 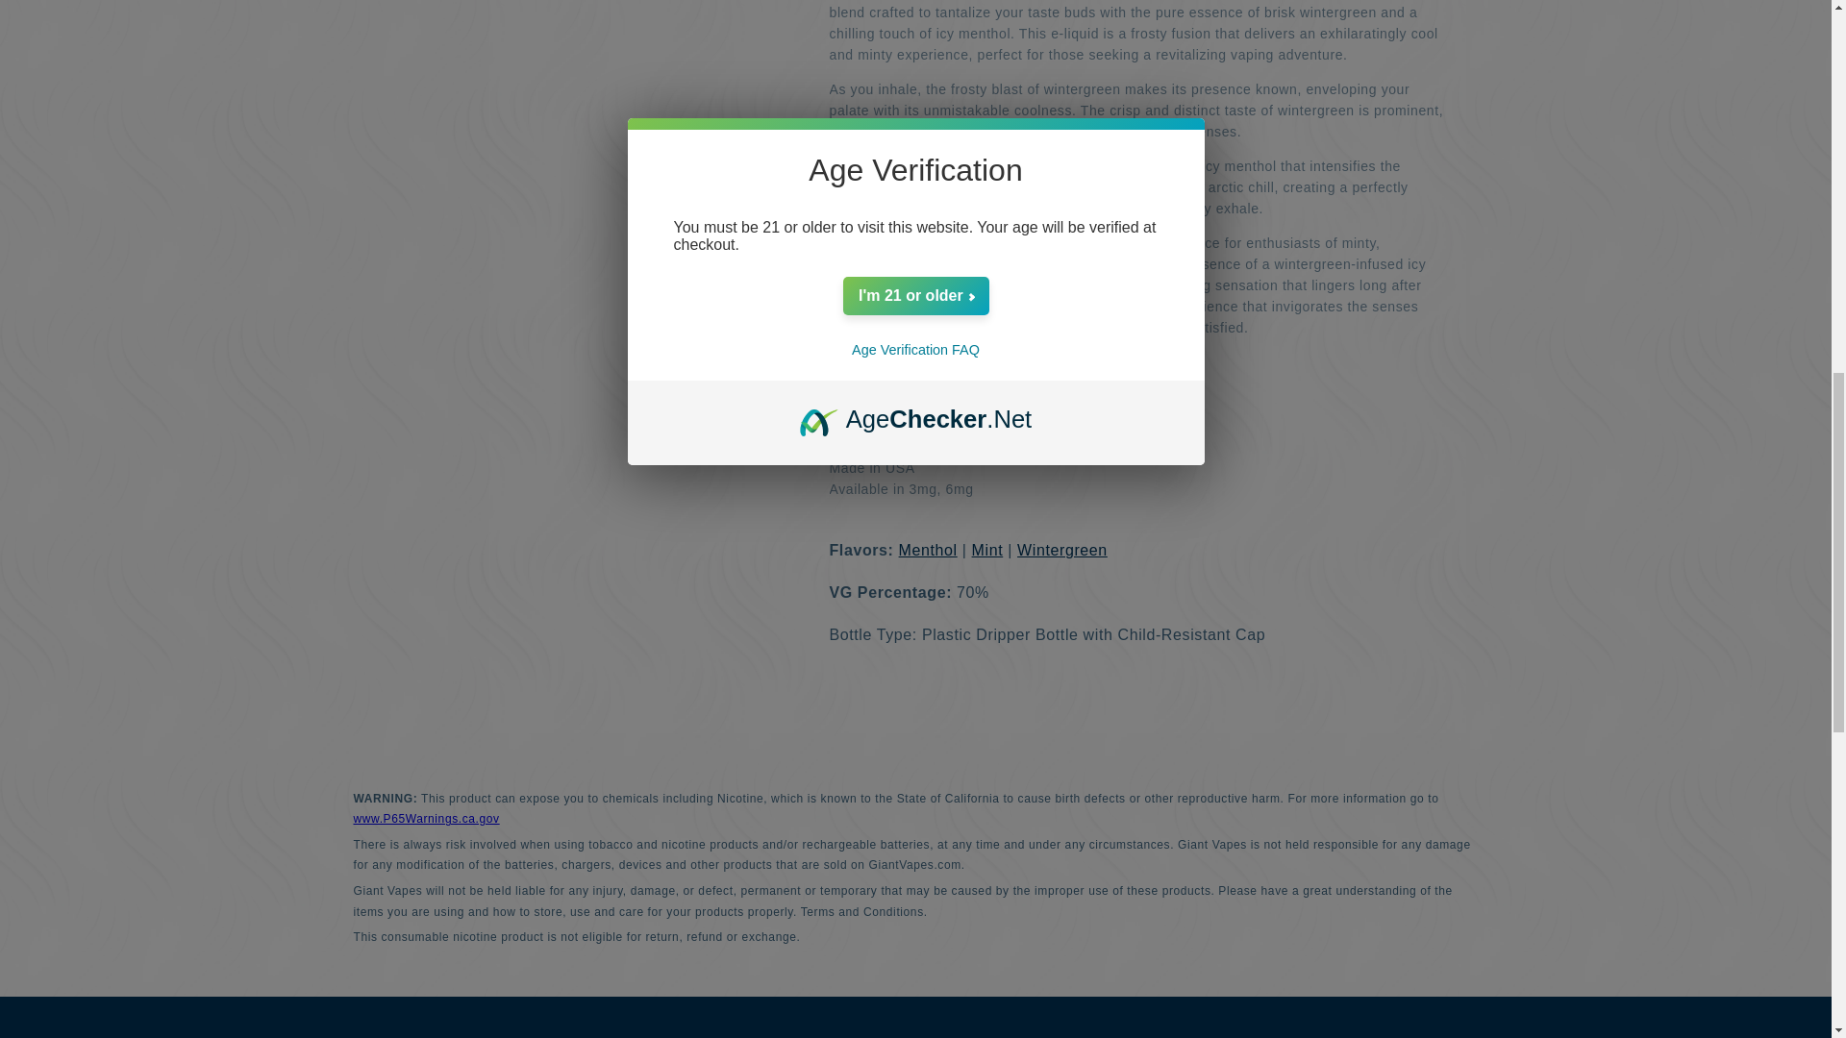 What do you see at coordinates (1061, 550) in the screenshot?
I see `Shop All Wintergreen Flavored Vape Juices` at bounding box center [1061, 550].